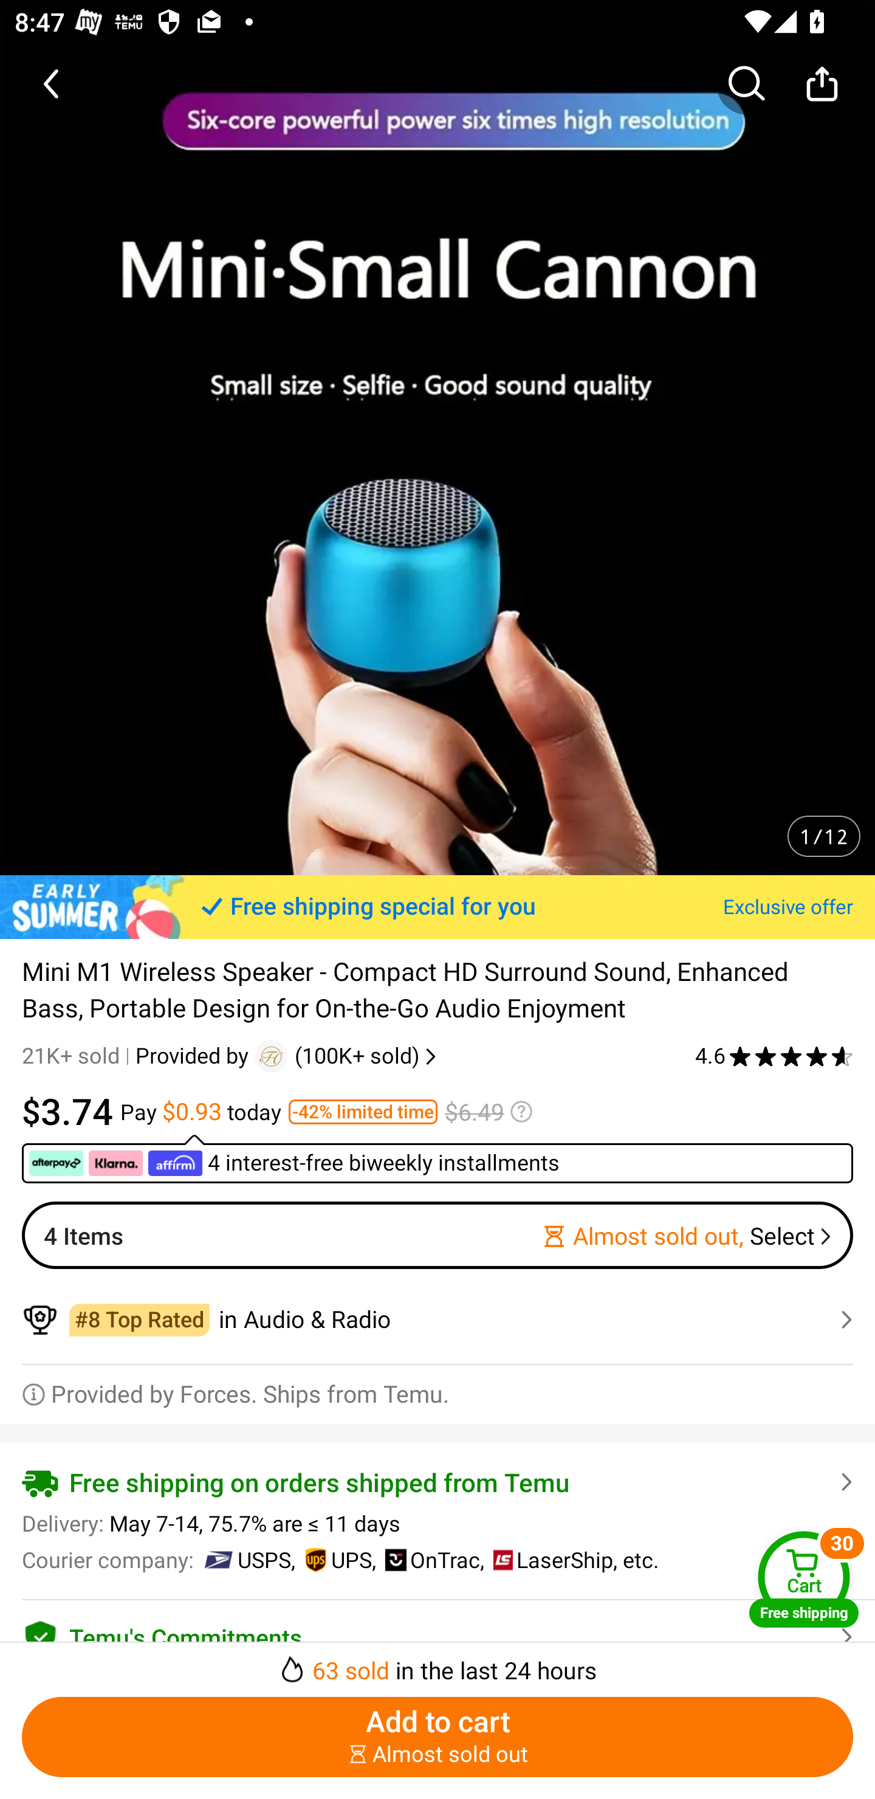 This screenshot has width=875, height=1799. What do you see at coordinates (139, 1056) in the screenshot?
I see `21K+ sold Provided by ` at bounding box center [139, 1056].